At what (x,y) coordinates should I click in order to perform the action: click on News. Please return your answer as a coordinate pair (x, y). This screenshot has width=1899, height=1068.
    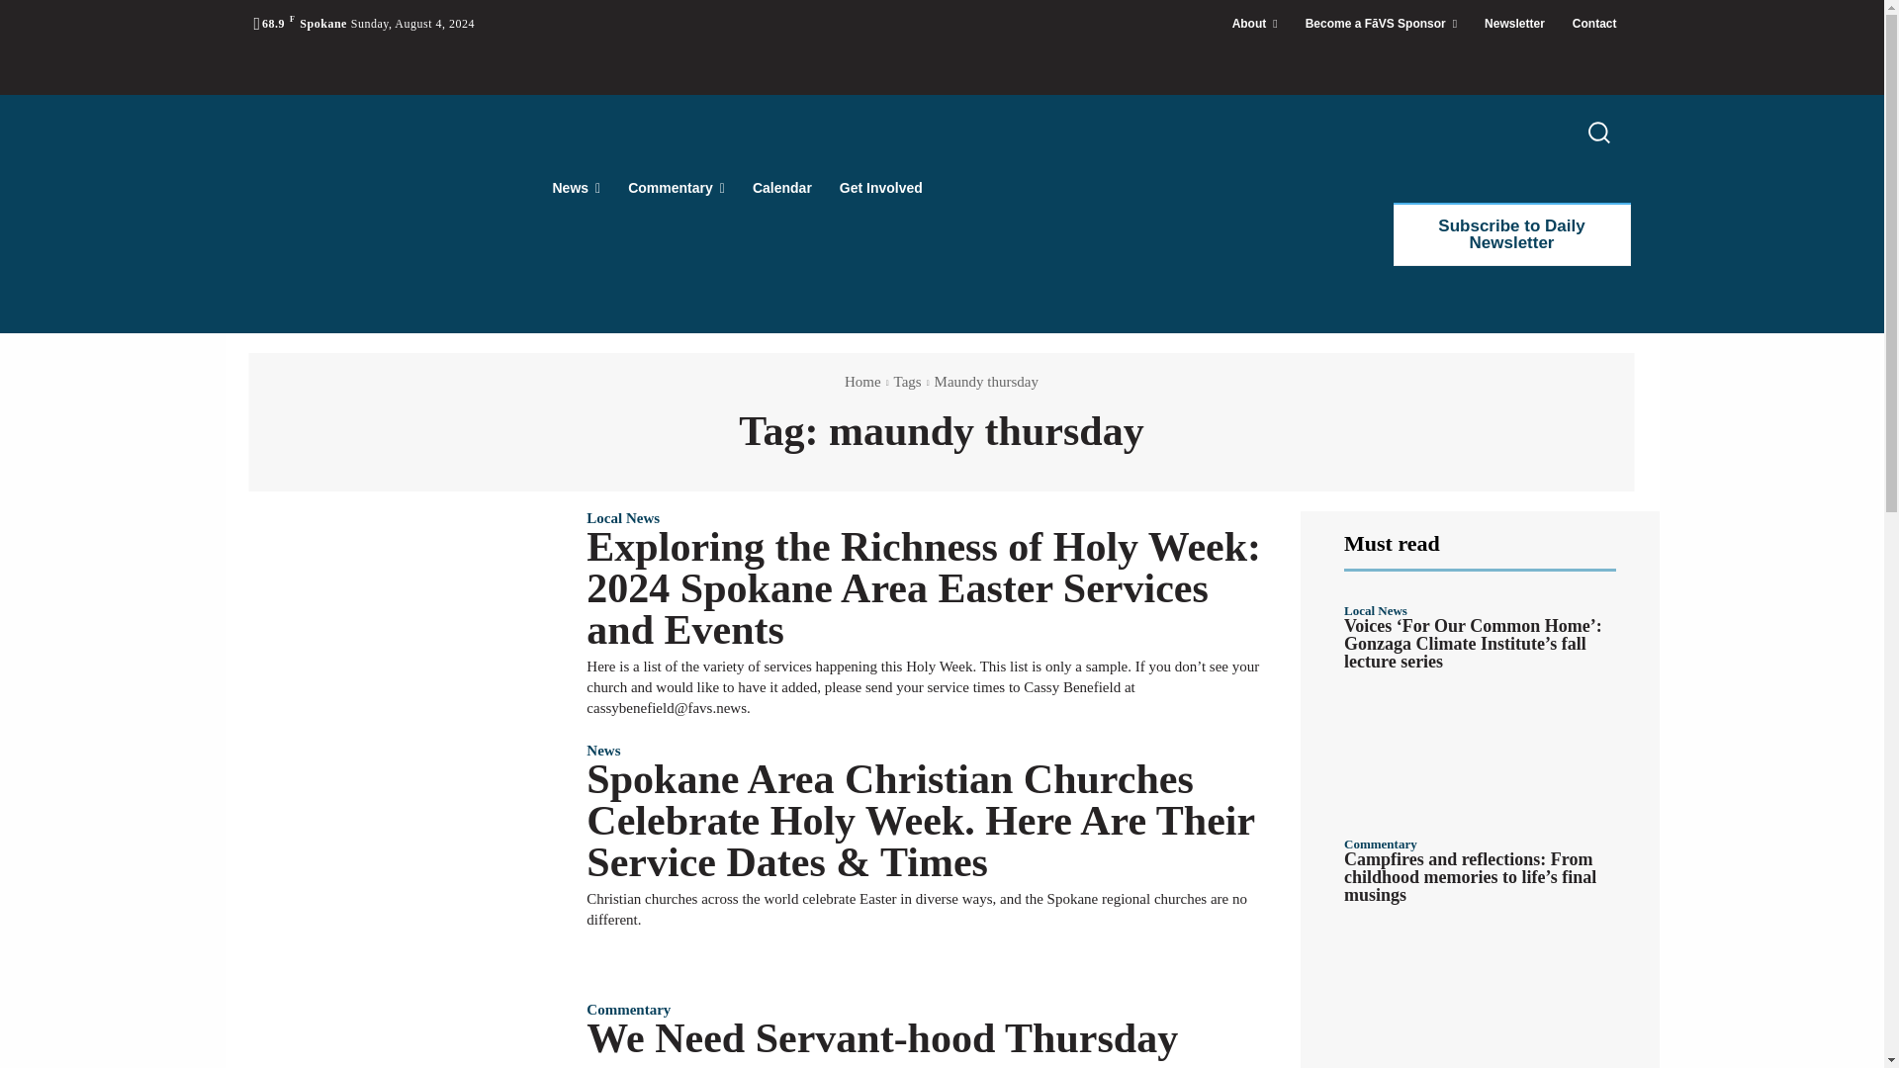
    Looking at the image, I should click on (576, 188).